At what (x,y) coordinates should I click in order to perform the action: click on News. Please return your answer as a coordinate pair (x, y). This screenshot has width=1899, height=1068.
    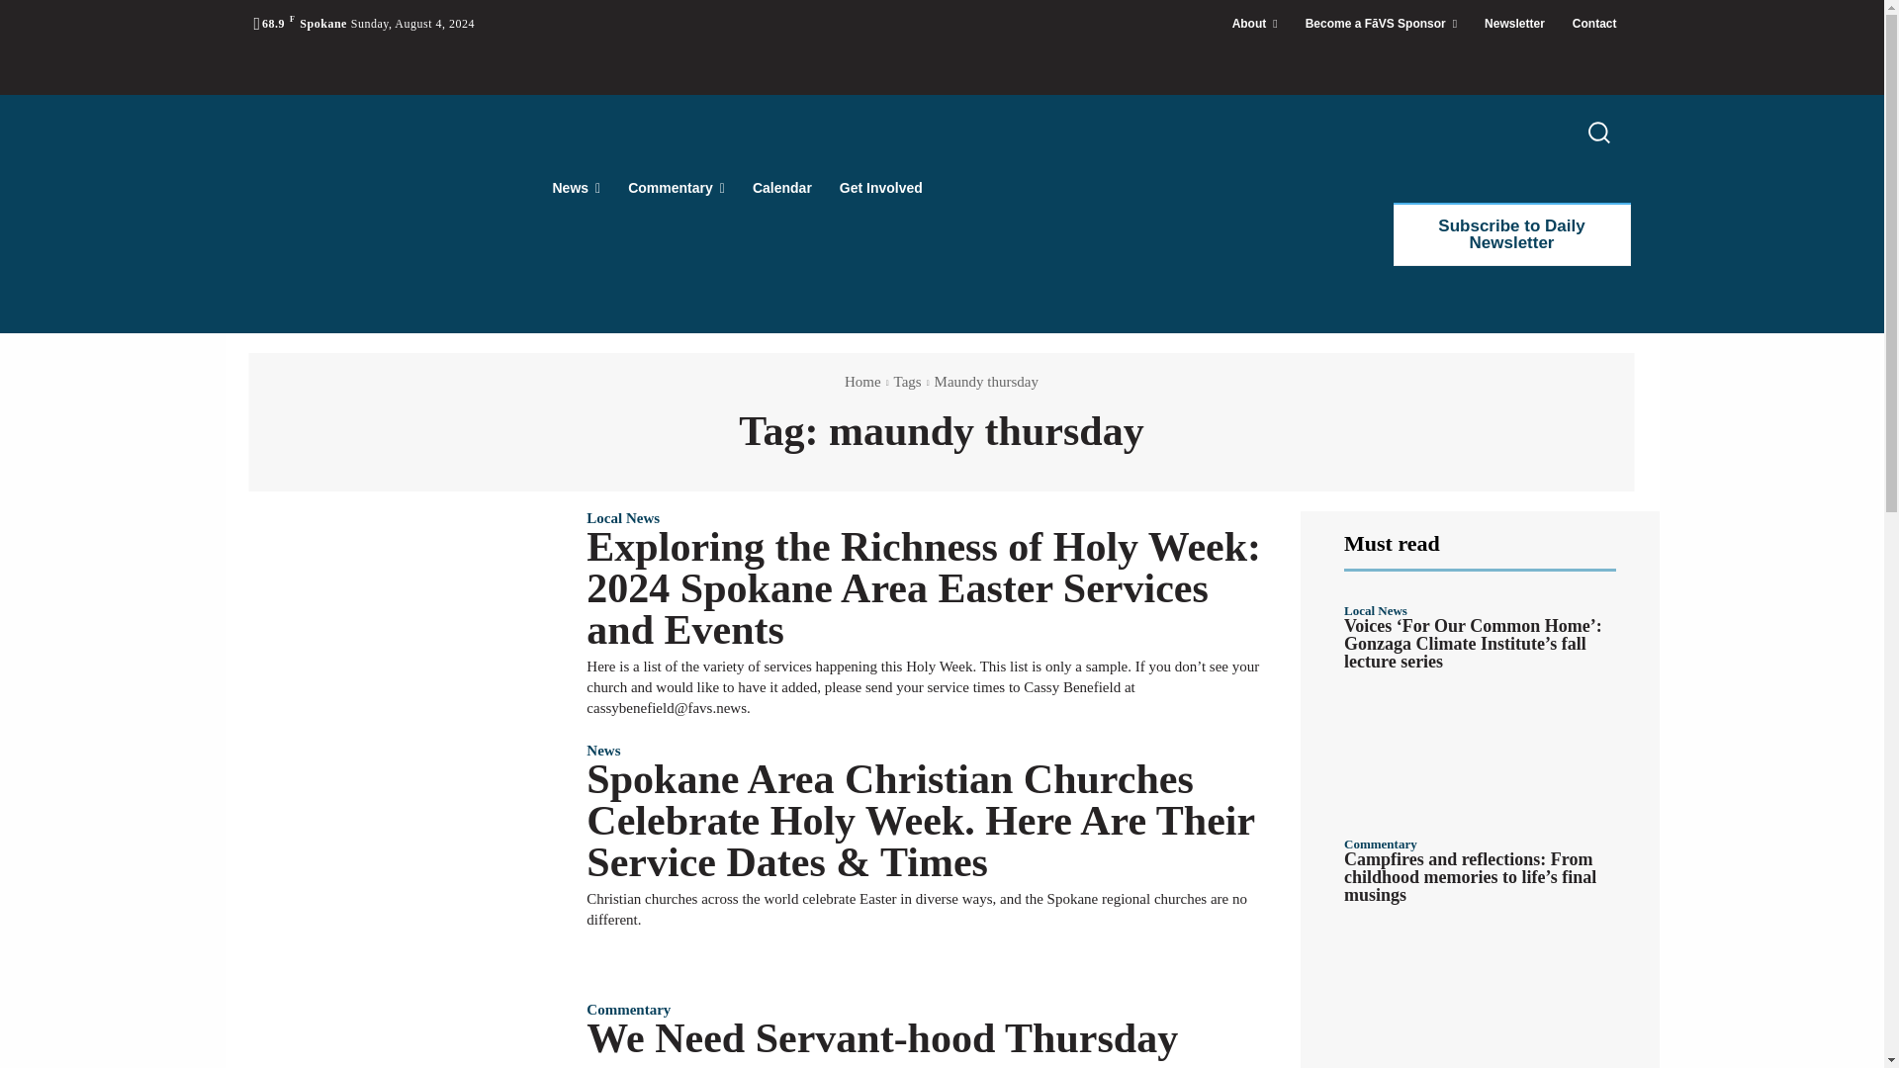
    Looking at the image, I should click on (576, 188).